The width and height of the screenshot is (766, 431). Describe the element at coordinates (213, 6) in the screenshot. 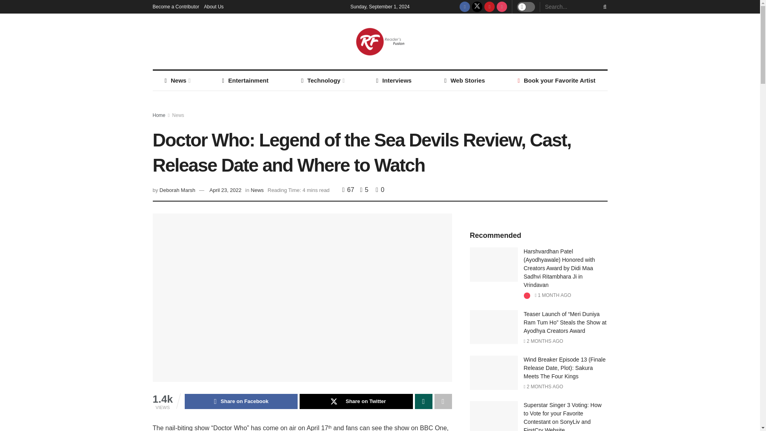

I see `About Us` at that location.